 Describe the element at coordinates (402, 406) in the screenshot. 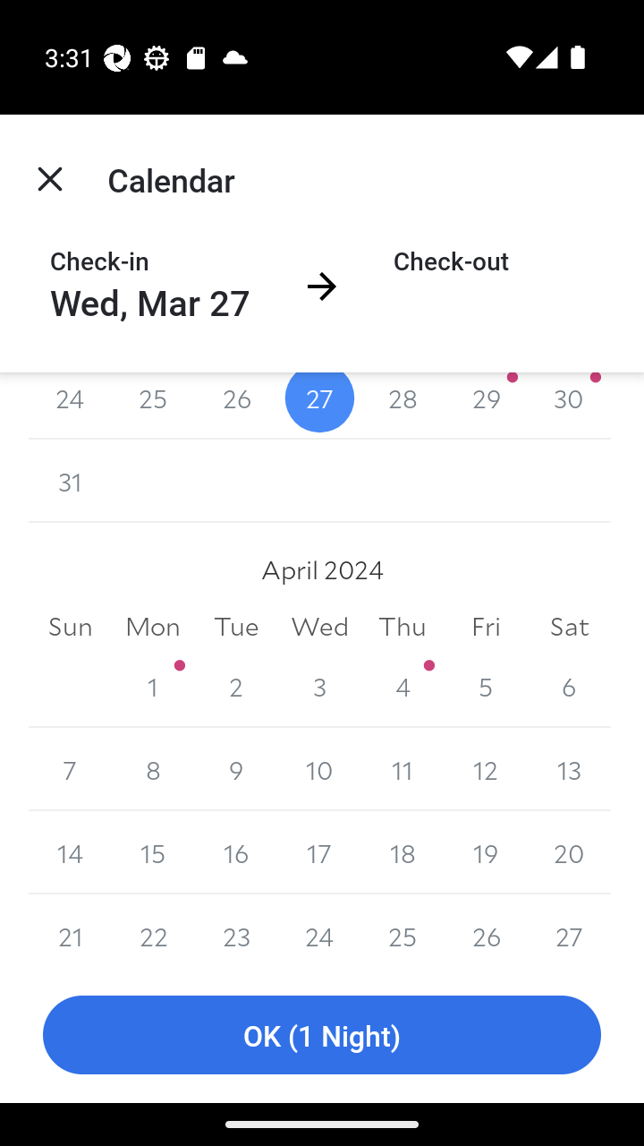

I see `28 28 March 2024` at that location.